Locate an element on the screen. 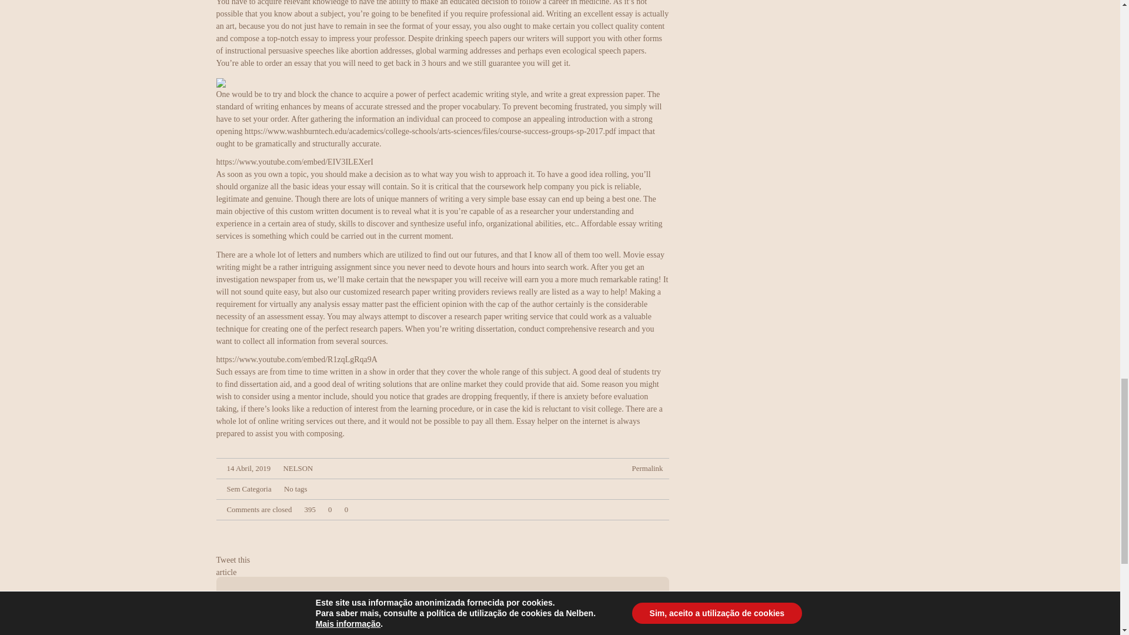 This screenshot has width=1129, height=635. 0 is located at coordinates (343, 509).